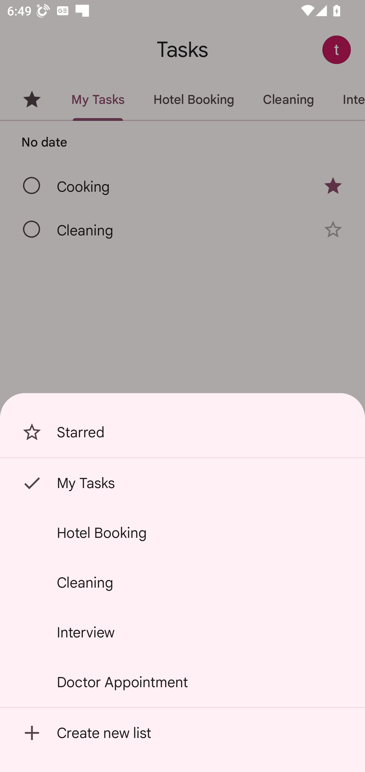  Describe the element at coordinates (182, 733) in the screenshot. I see `Create new list` at that location.